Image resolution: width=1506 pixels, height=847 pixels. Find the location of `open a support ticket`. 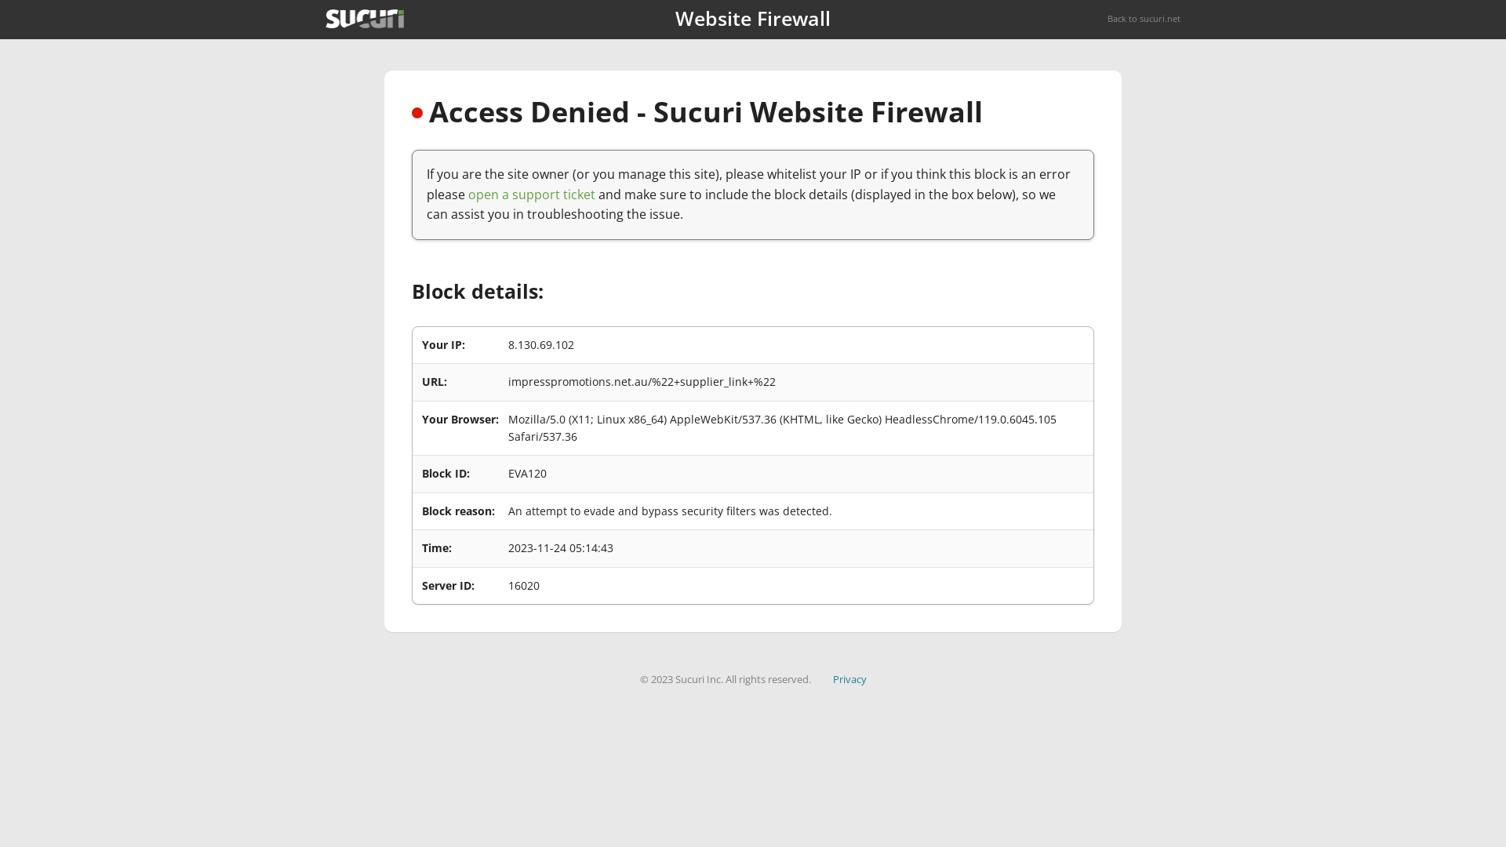

open a support ticket is located at coordinates (532, 194).